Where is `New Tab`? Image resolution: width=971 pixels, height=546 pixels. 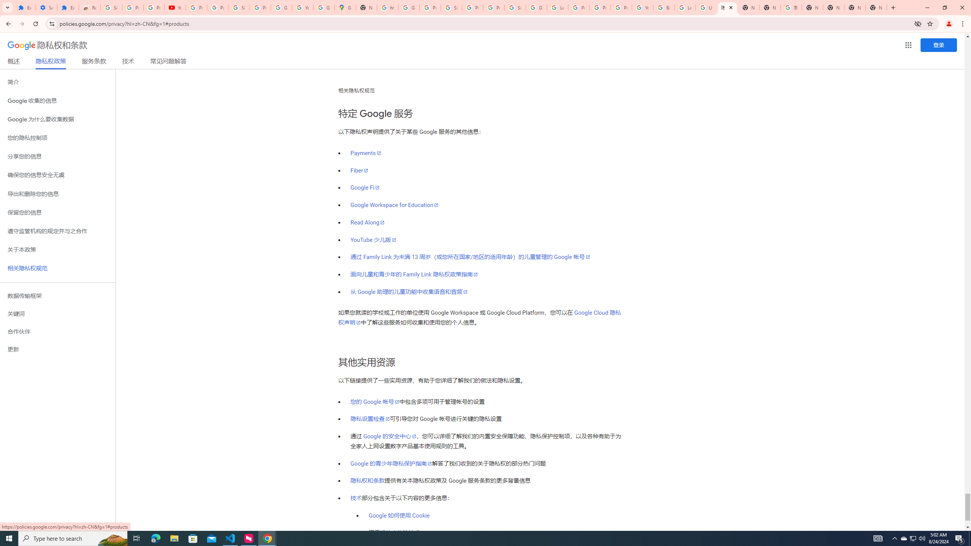
New Tab is located at coordinates (749, 8).